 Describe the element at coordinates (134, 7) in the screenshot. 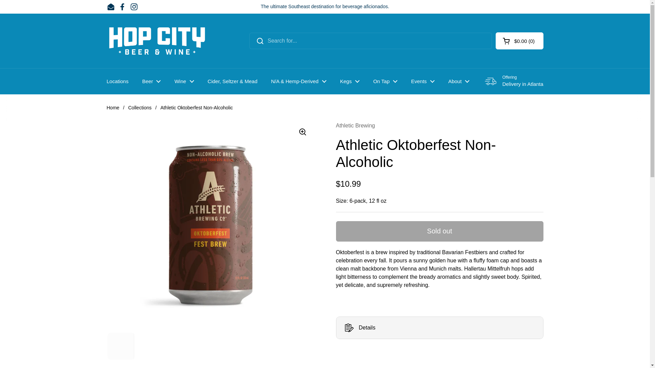

I see `Instagram` at that location.